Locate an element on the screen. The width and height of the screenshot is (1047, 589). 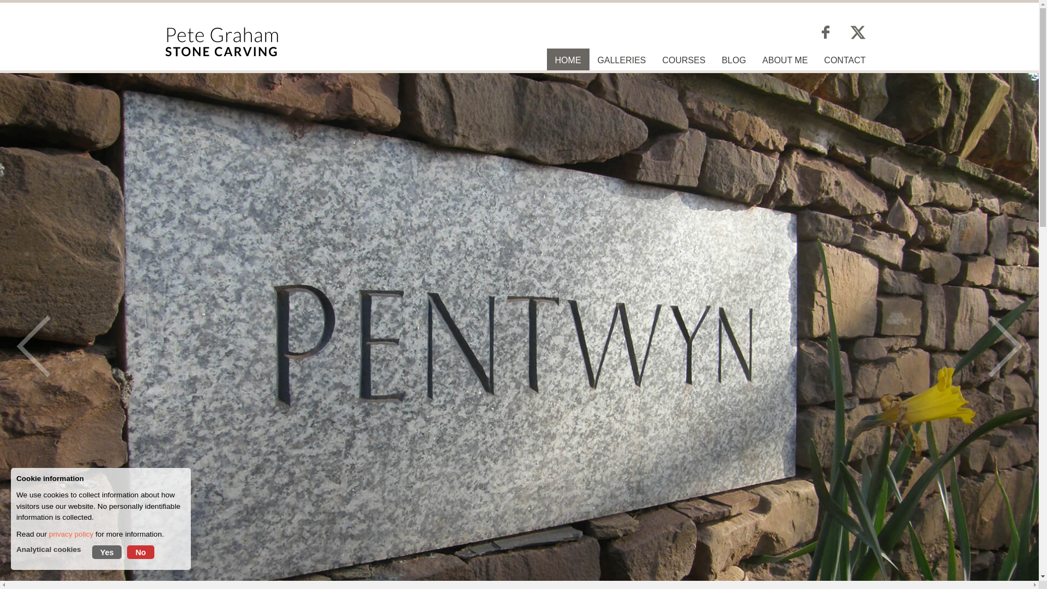
CONTACT is located at coordinates (844, 60).